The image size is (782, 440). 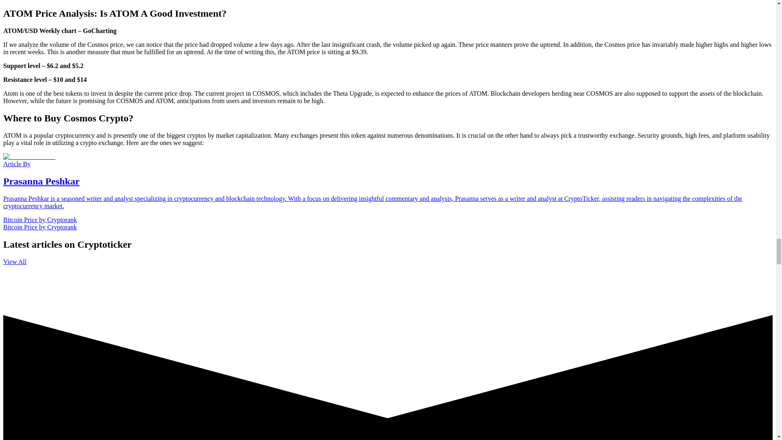 I want to click on Bitcoin Price by Cryptorank, so click(x=40, y=220).